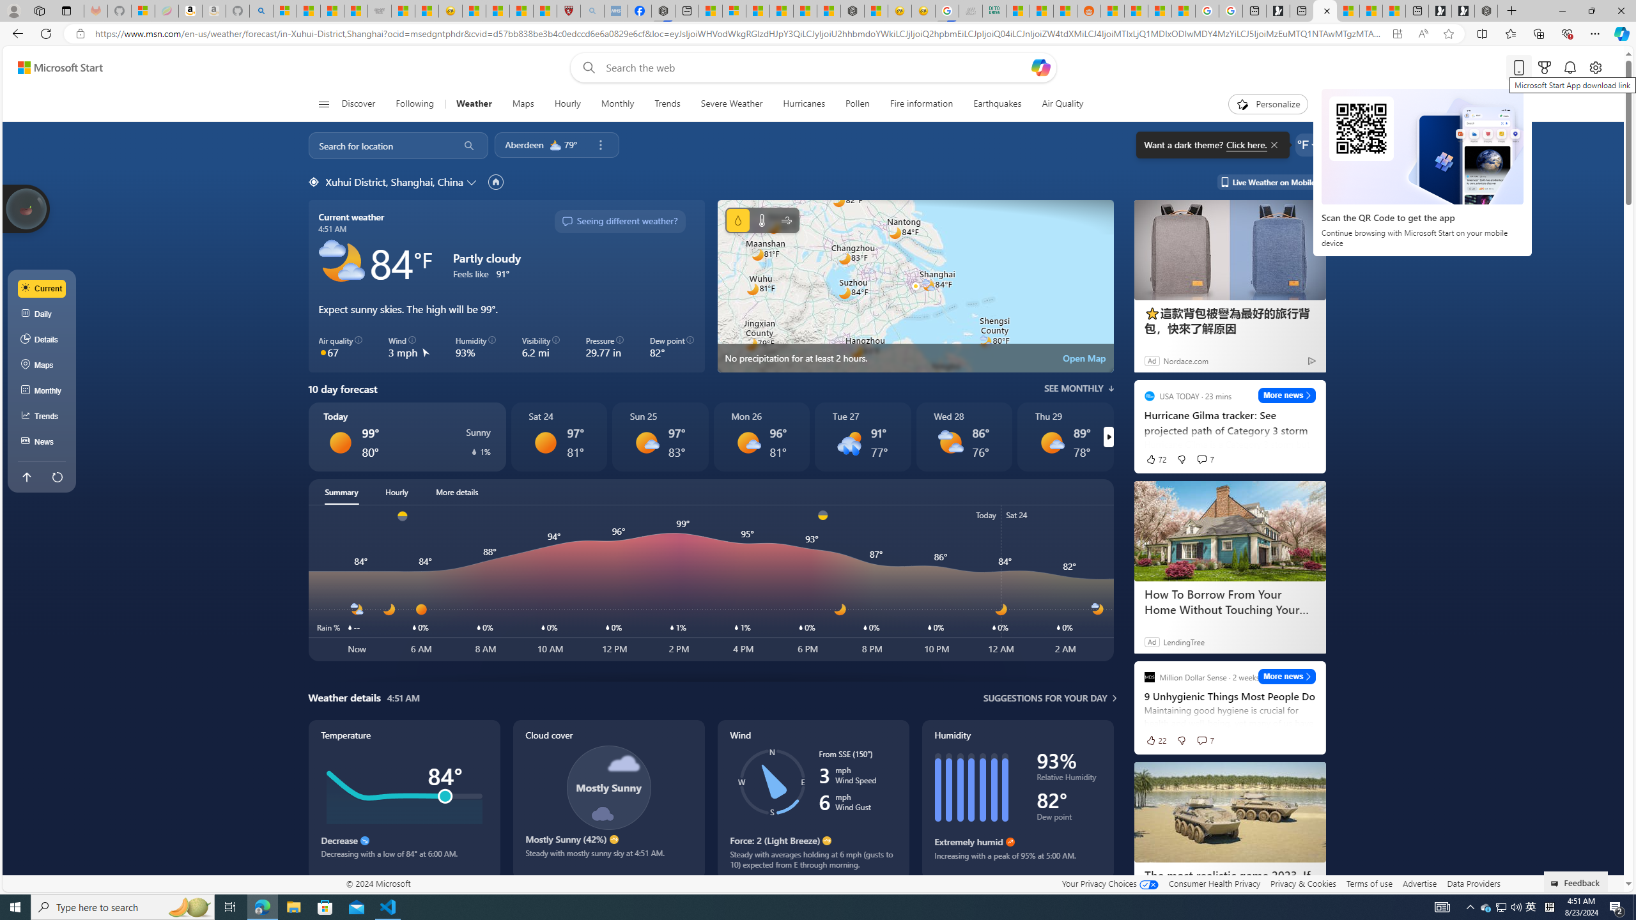 The width and height of the screenshot is (1636, 920). I want to click on Mostly sunny, so click(1052, 442).